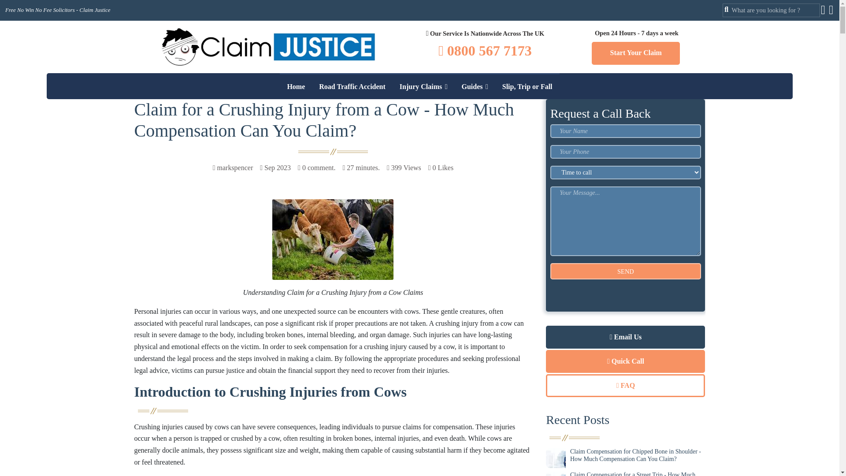 This screenshot has width=846, height=476. Describe the element at coordinates (416, 320) in the screenshot. I see `Personal Injury Solicitors Buckinghams` at that location.